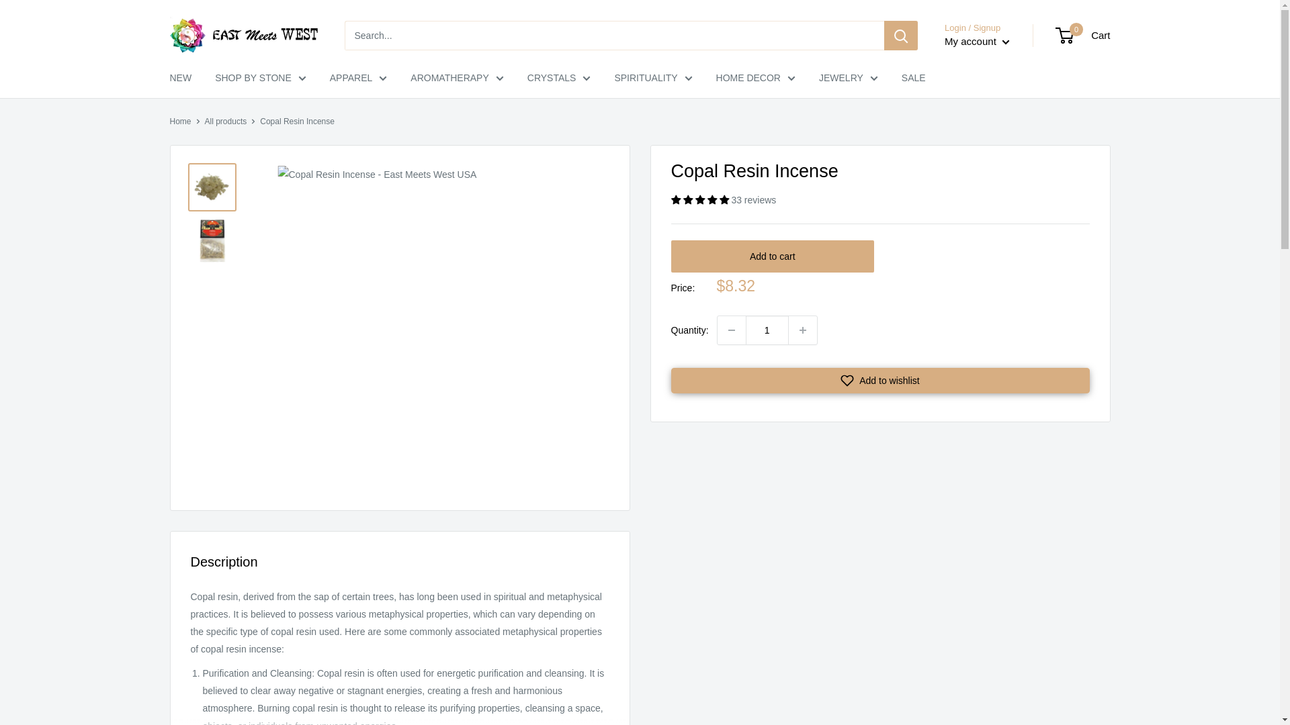  I want to click on Increase quantity by 1, so click(802, 330).